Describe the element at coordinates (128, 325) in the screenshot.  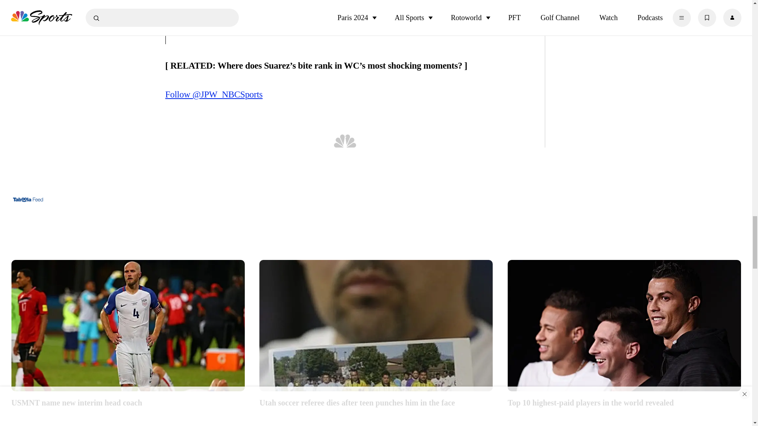
I see `USMNT name new interim head coach` at that location.